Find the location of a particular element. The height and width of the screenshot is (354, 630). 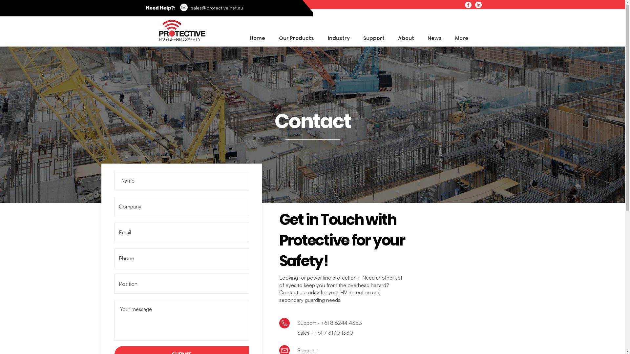

News is located at coordinates (432, 38).